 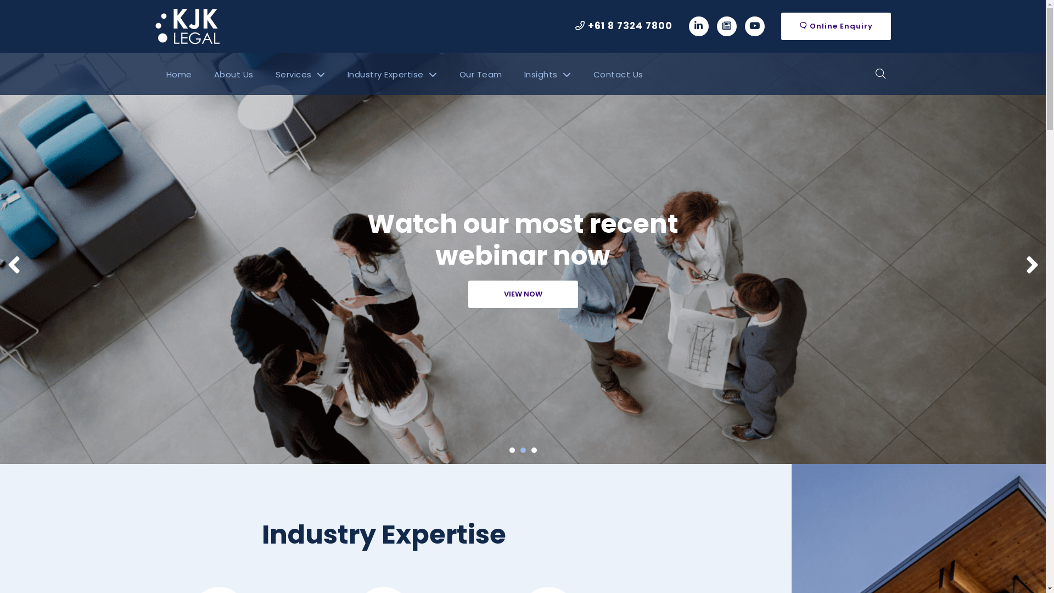 What do you see at coordinates (534, 450) in the screenshot?
I see `3` at bounding box center [534, 450].